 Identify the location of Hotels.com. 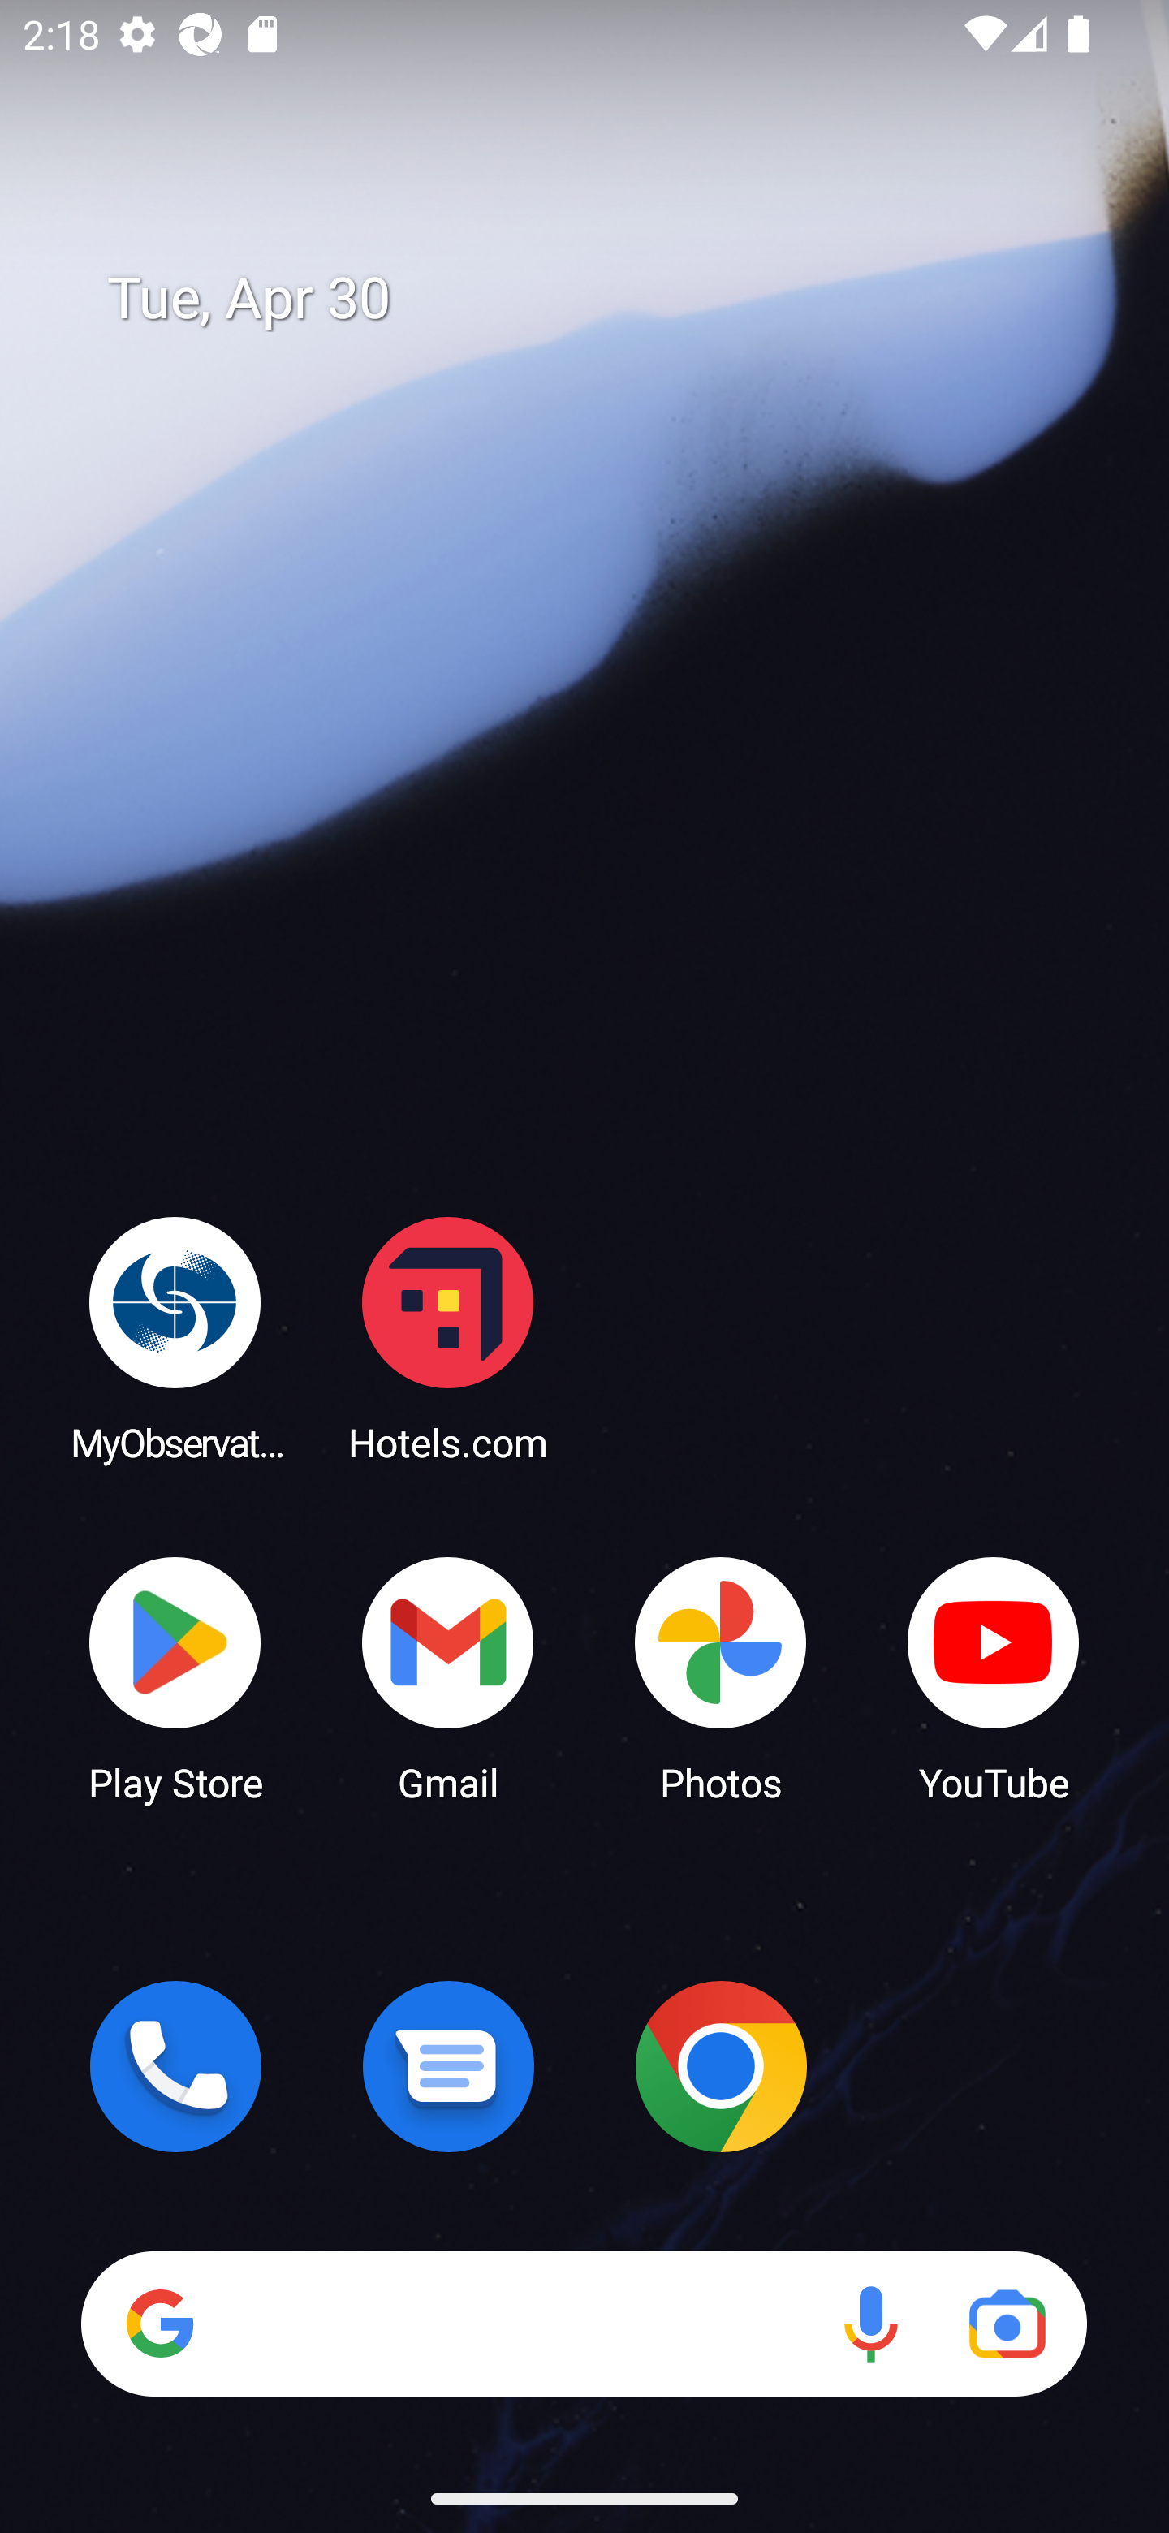
(448, 1338).